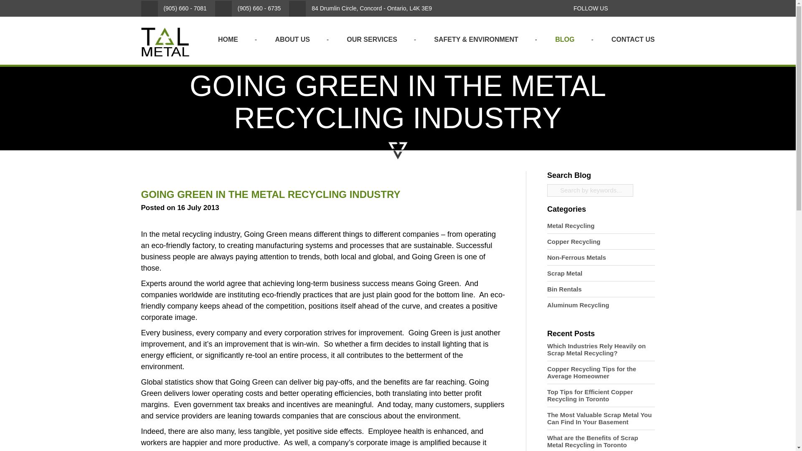  I want to click on ABOUT US, so click(292, 39).